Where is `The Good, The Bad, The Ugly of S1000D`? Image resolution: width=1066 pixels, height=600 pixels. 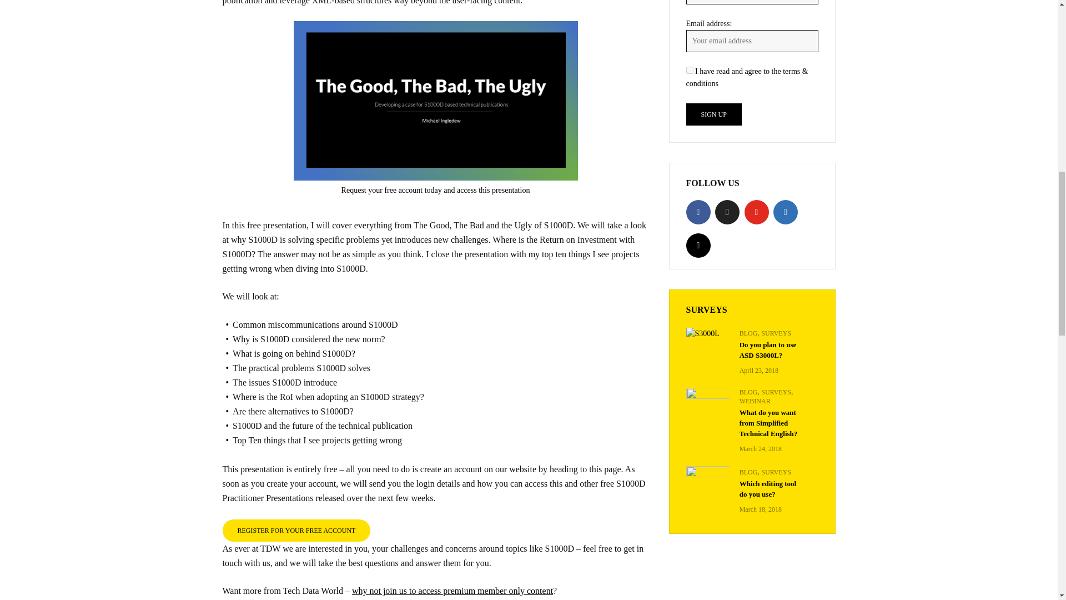
The Good, The Bad, The Ugly of S1000D is located at coordinates (435, 101).